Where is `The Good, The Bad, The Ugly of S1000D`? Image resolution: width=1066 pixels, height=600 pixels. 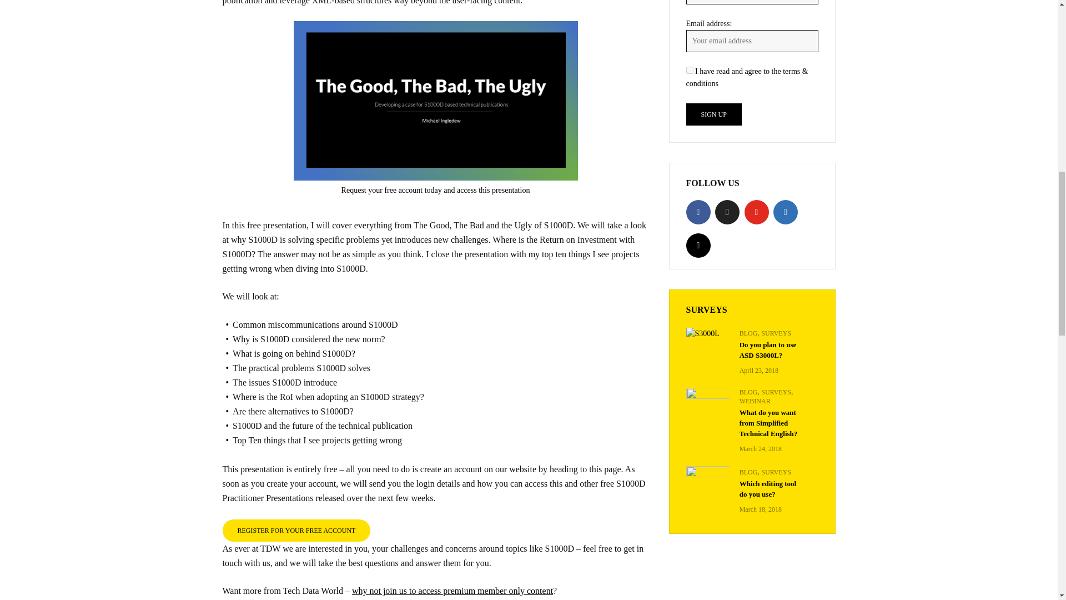
The Good, The Bad, The Ugly of S1000D is located at coordinates (435, 101).